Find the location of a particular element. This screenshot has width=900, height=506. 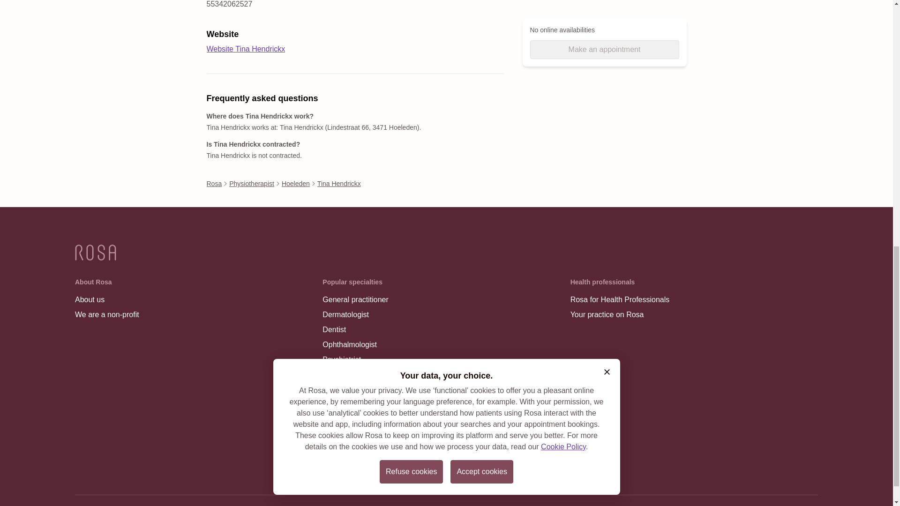

Rosa is located at coordinates (214, 184).